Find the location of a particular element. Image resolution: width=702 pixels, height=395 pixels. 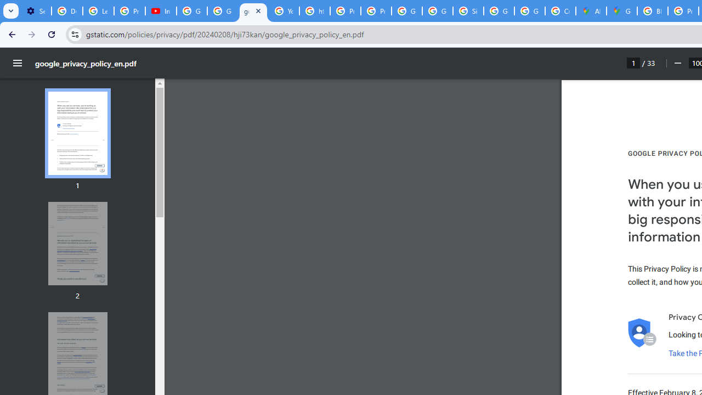

Settings - Customize profile is located at coordinates (36, 11).